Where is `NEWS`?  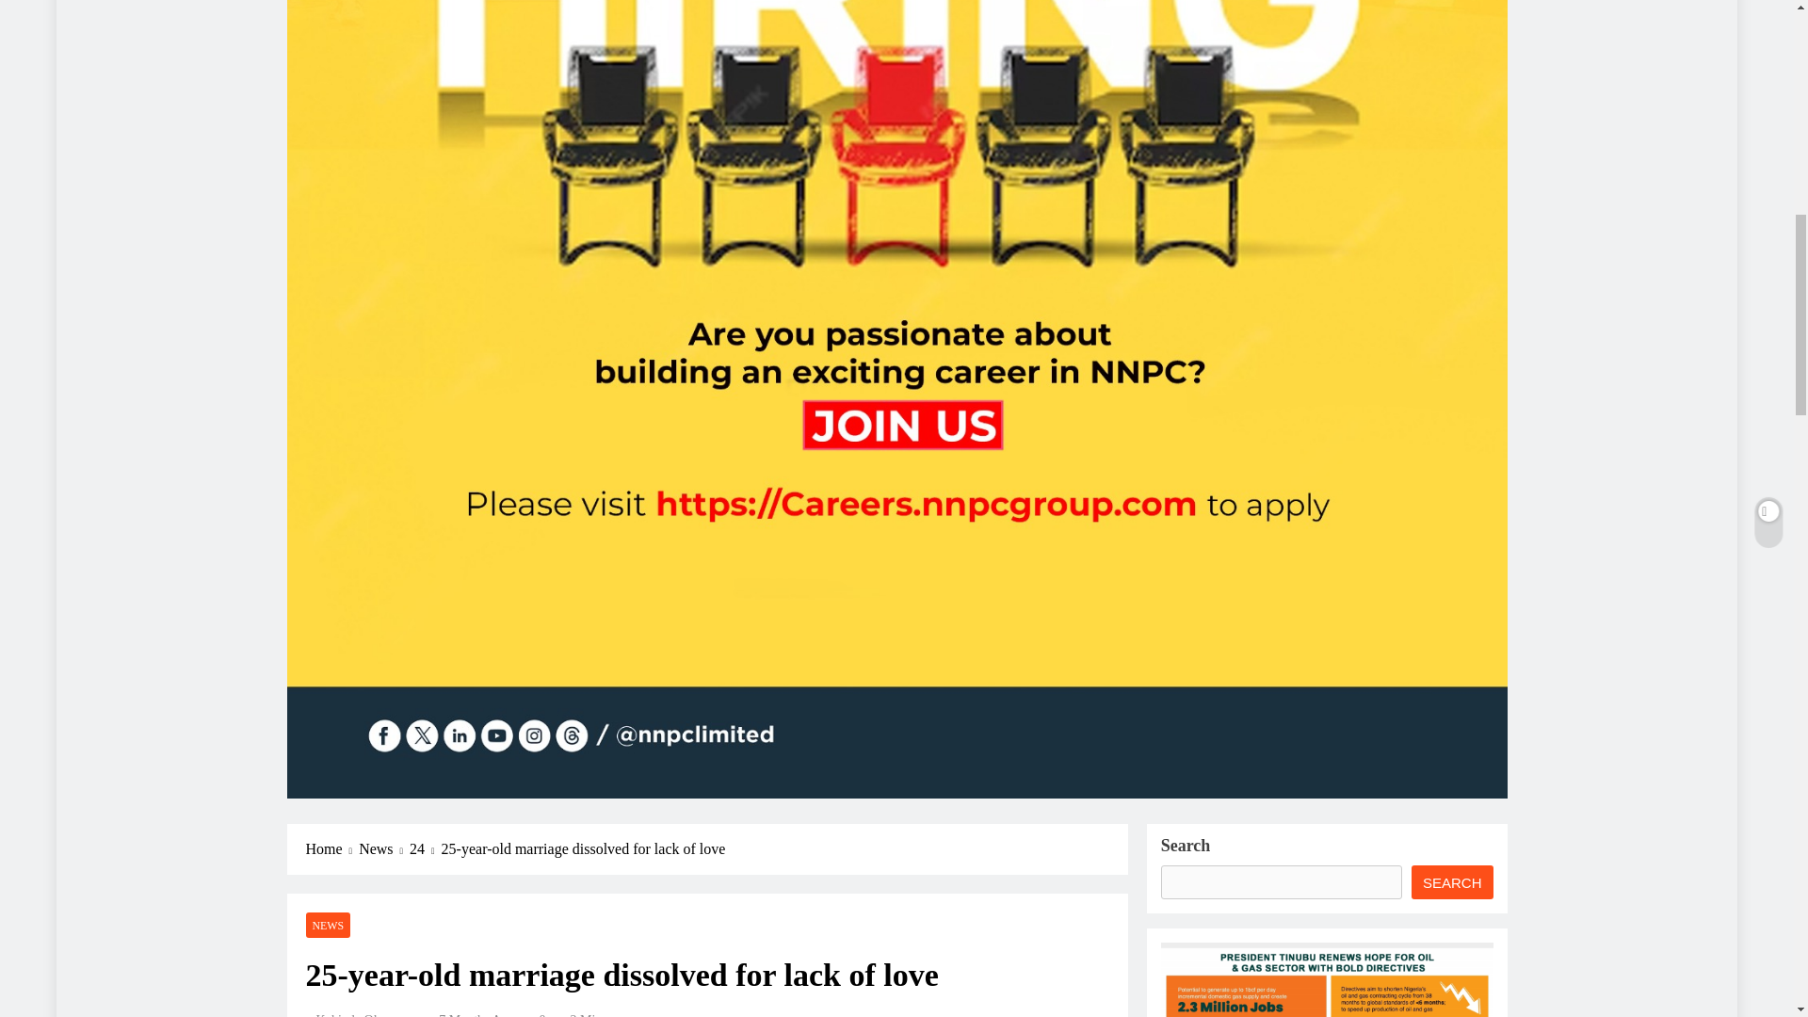
NEWS is located at coordinates (328, 925).